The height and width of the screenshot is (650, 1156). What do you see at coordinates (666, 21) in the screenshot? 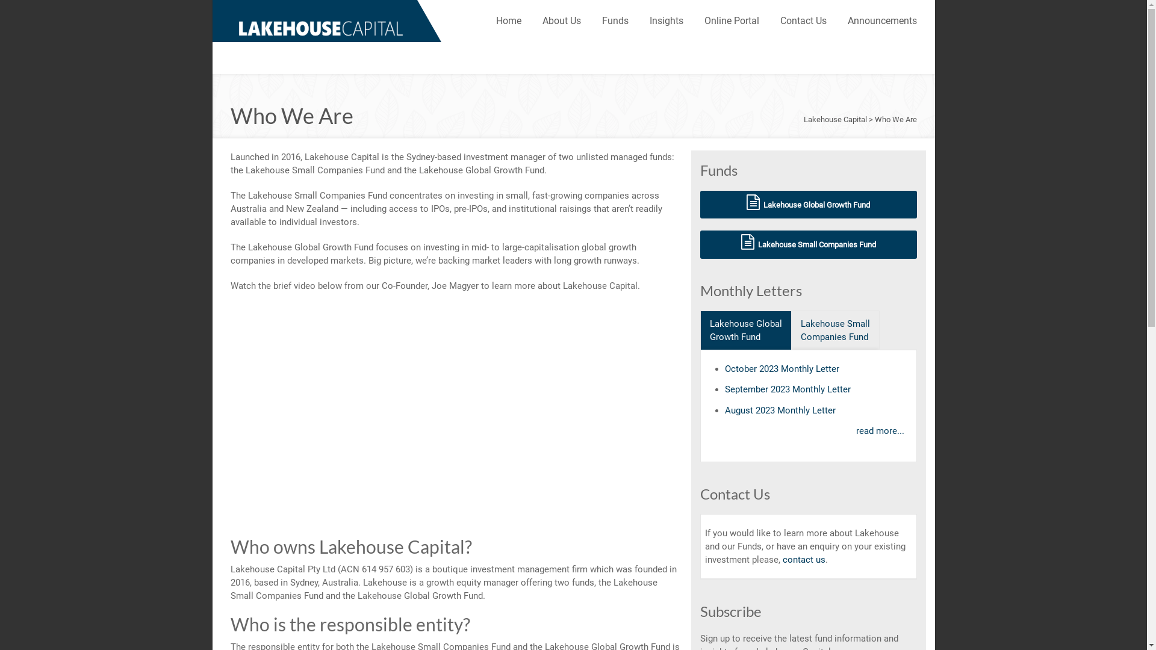
I see `Insights` at bounding box center [666, 21].